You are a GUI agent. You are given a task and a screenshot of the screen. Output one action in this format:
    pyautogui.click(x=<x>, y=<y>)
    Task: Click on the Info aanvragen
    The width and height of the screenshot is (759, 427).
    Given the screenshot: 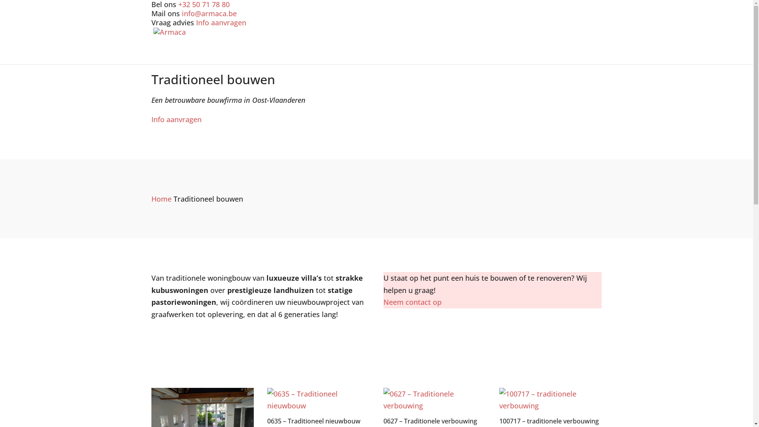 What is the action you would take?
    pyautogui.click(x=176, y=119)
    